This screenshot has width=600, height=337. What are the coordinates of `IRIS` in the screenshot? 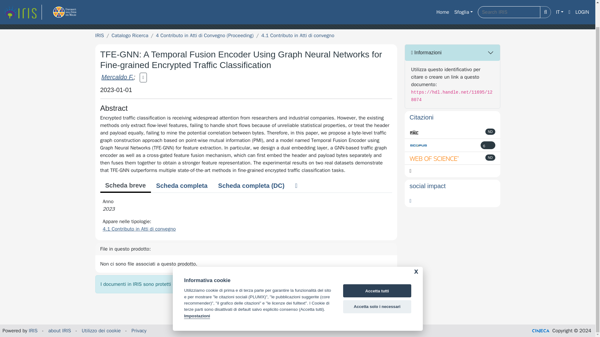 It's located at (99, 36).